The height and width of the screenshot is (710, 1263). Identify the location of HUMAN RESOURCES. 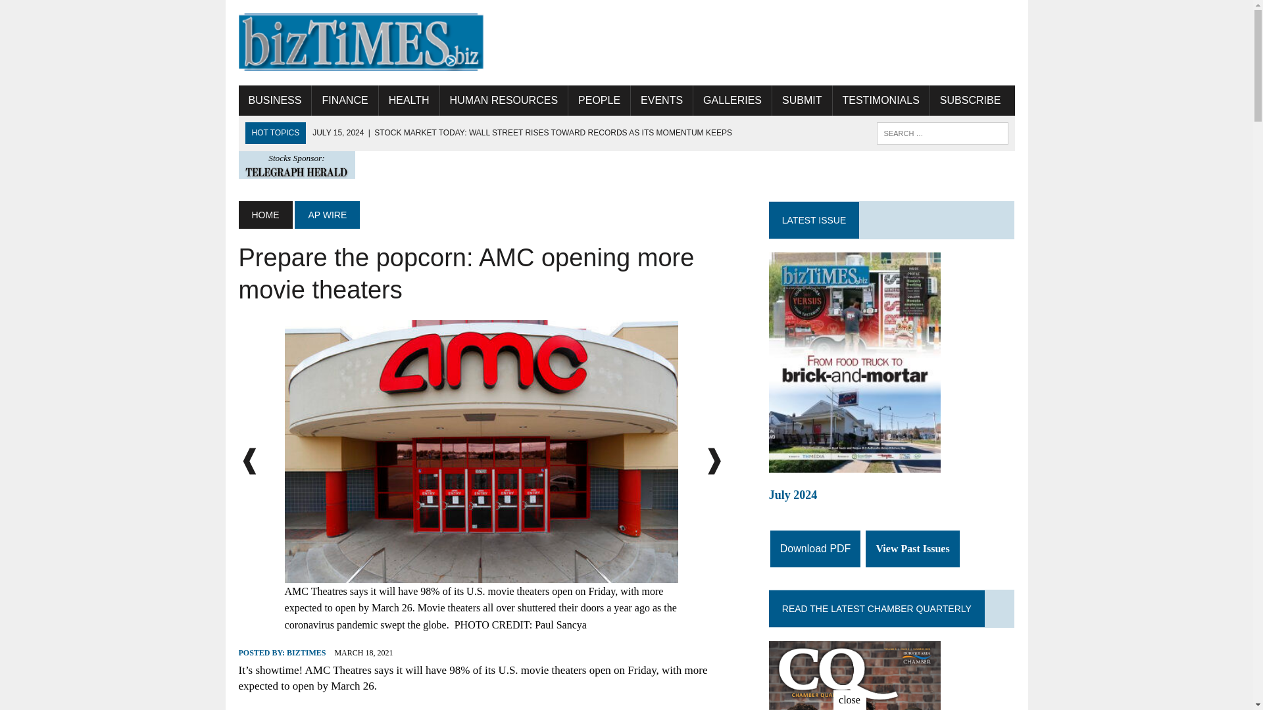
(503, 100).